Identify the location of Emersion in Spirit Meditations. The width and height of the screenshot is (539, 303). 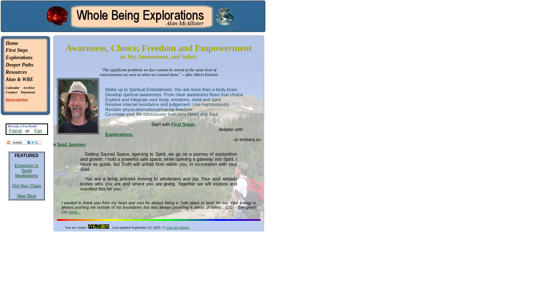
(26, 171).